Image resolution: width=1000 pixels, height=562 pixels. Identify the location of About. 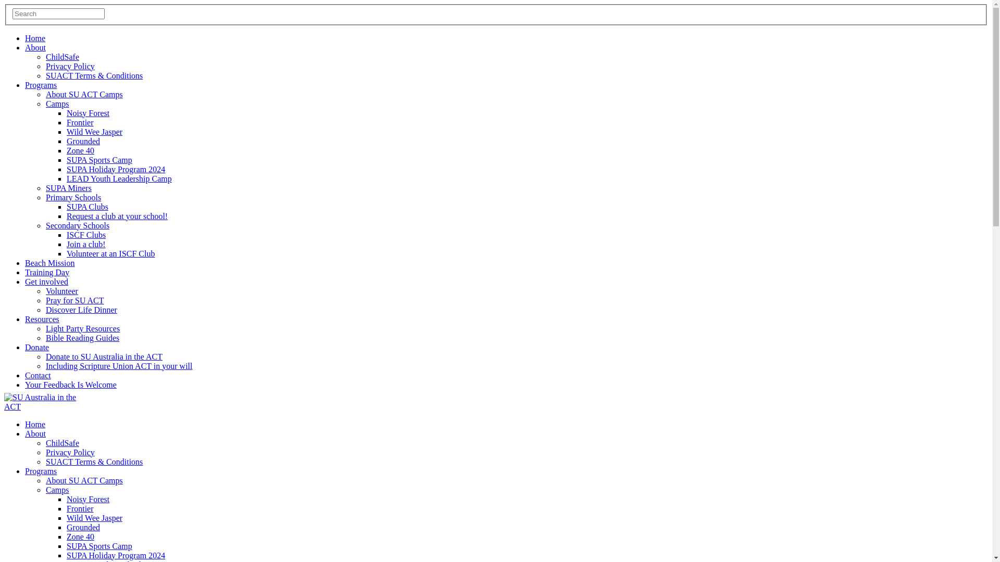
(35, 48).